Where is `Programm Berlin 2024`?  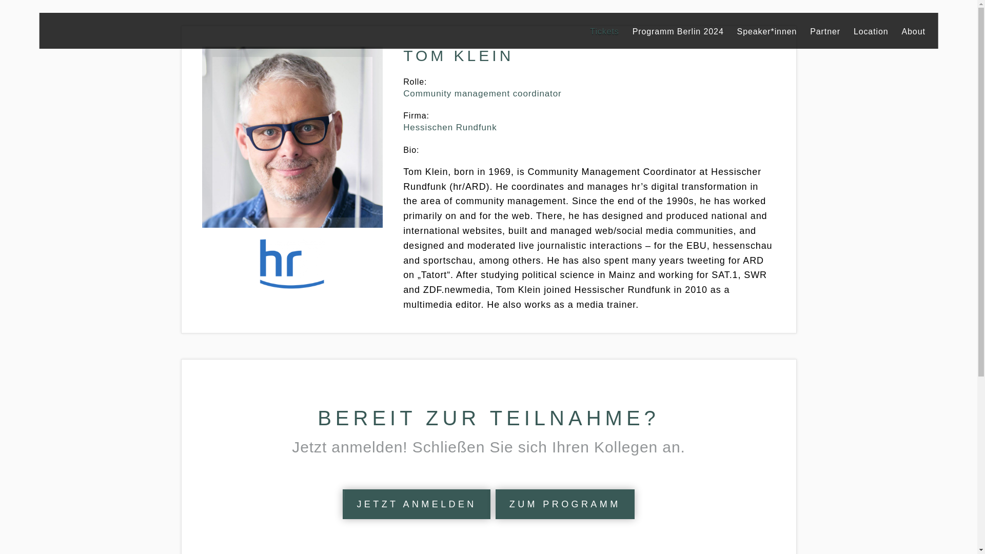 Programm Berlin 2024 is located at coordinates (678, 31).